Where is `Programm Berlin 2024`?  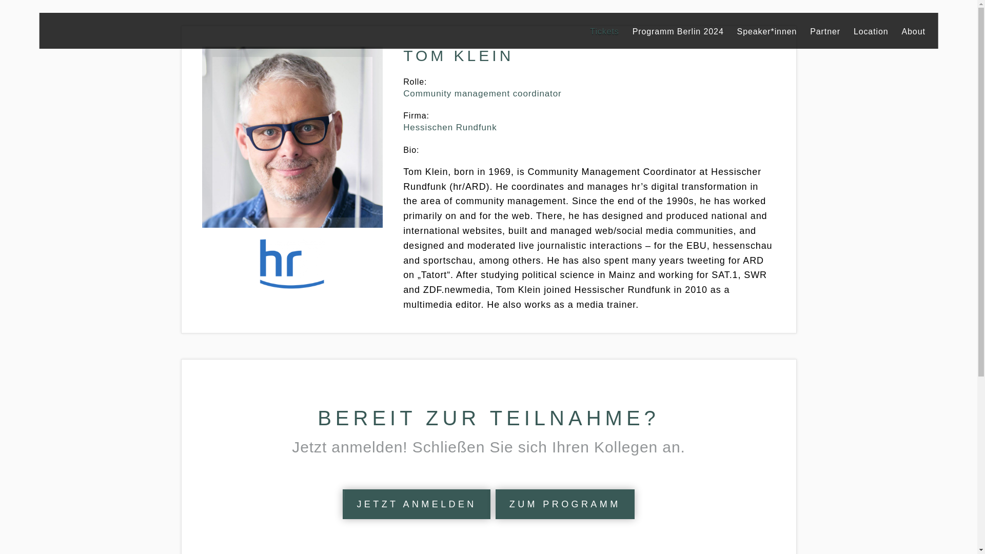 Programm Berlin 2024 is located at coordinates (678, 31).